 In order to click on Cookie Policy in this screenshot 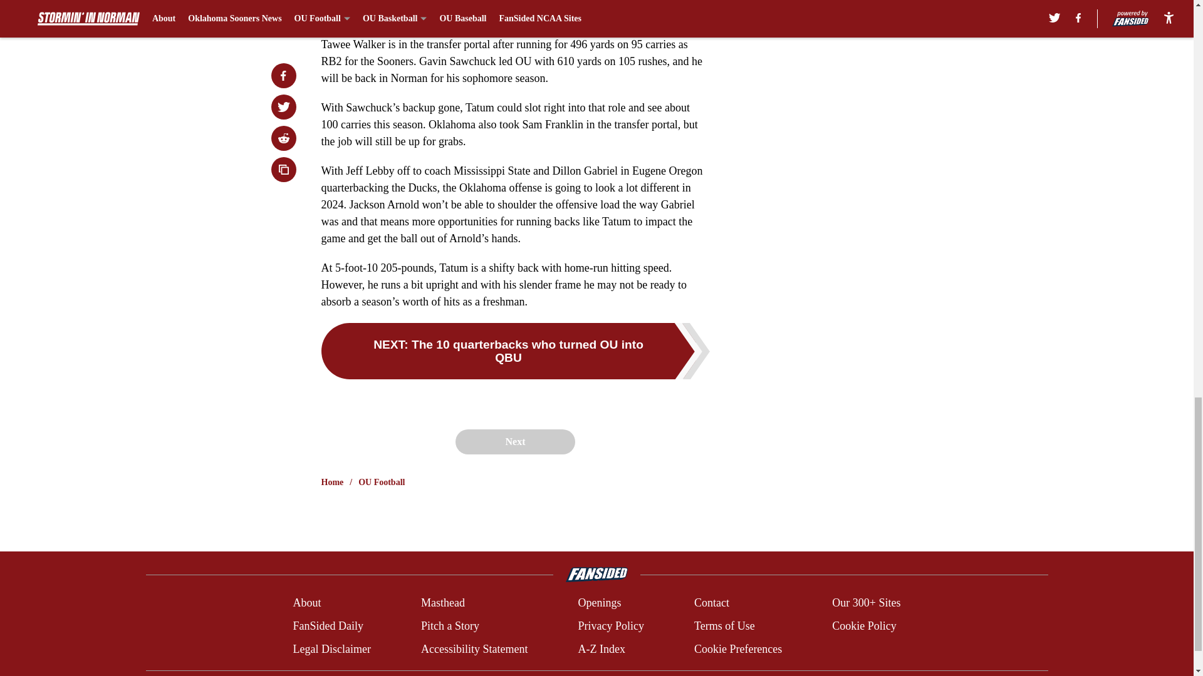, I will do `click(864, 626)`.